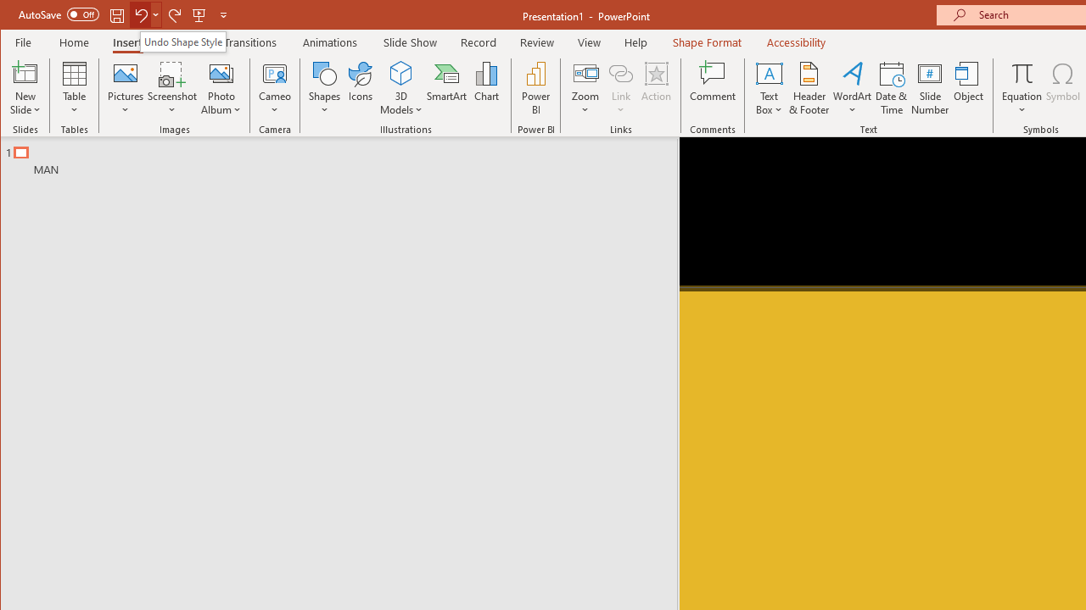 This screenshot has width=1086, height=610. What do you see at coordinates (446, 88) in the screenshot?
I see `SmartArt...` at bounding box center [446, 88].